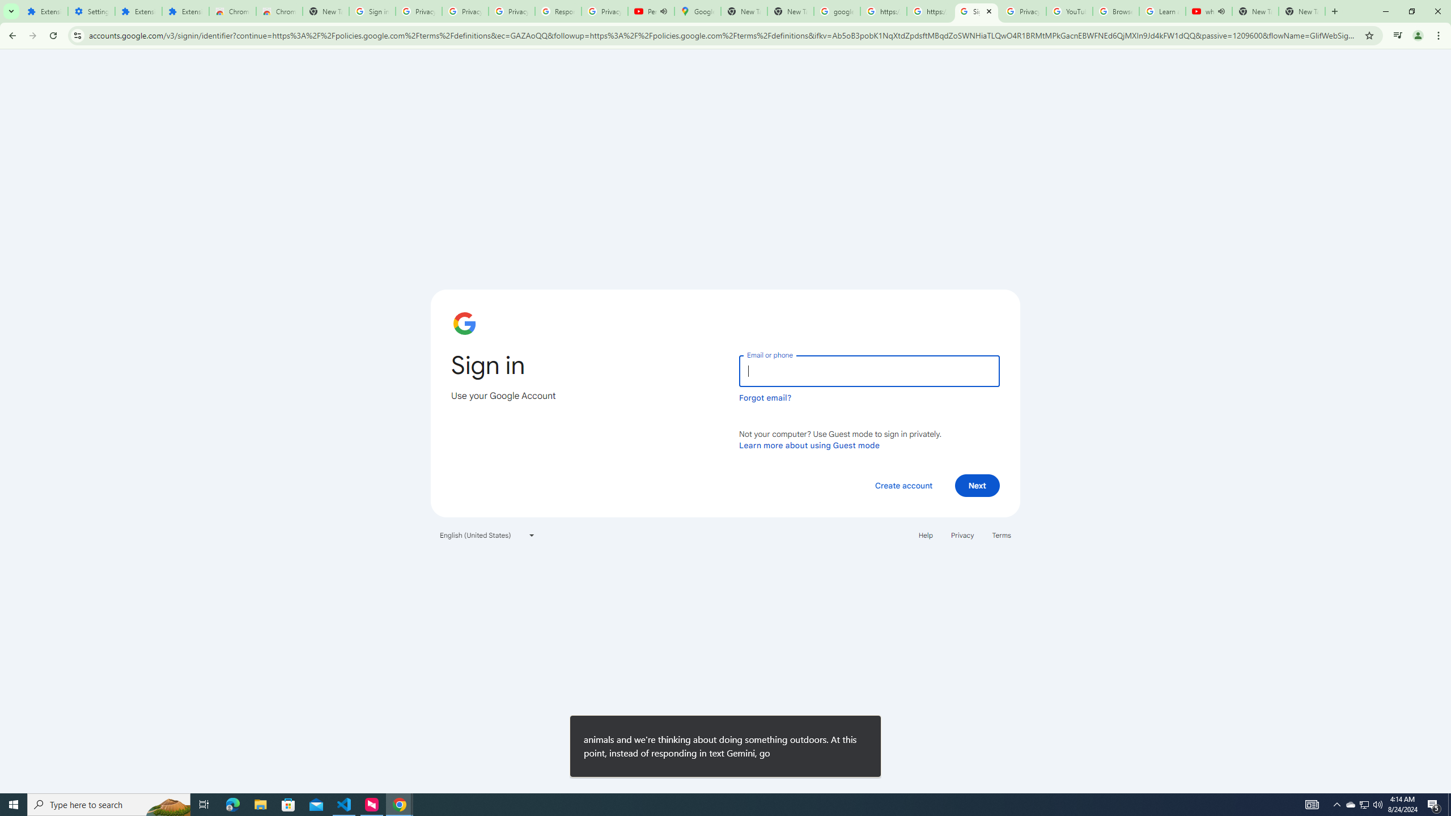 The height and width of the screenshot is (816, 1451). I want to click on Extensions, so click(185, 11).